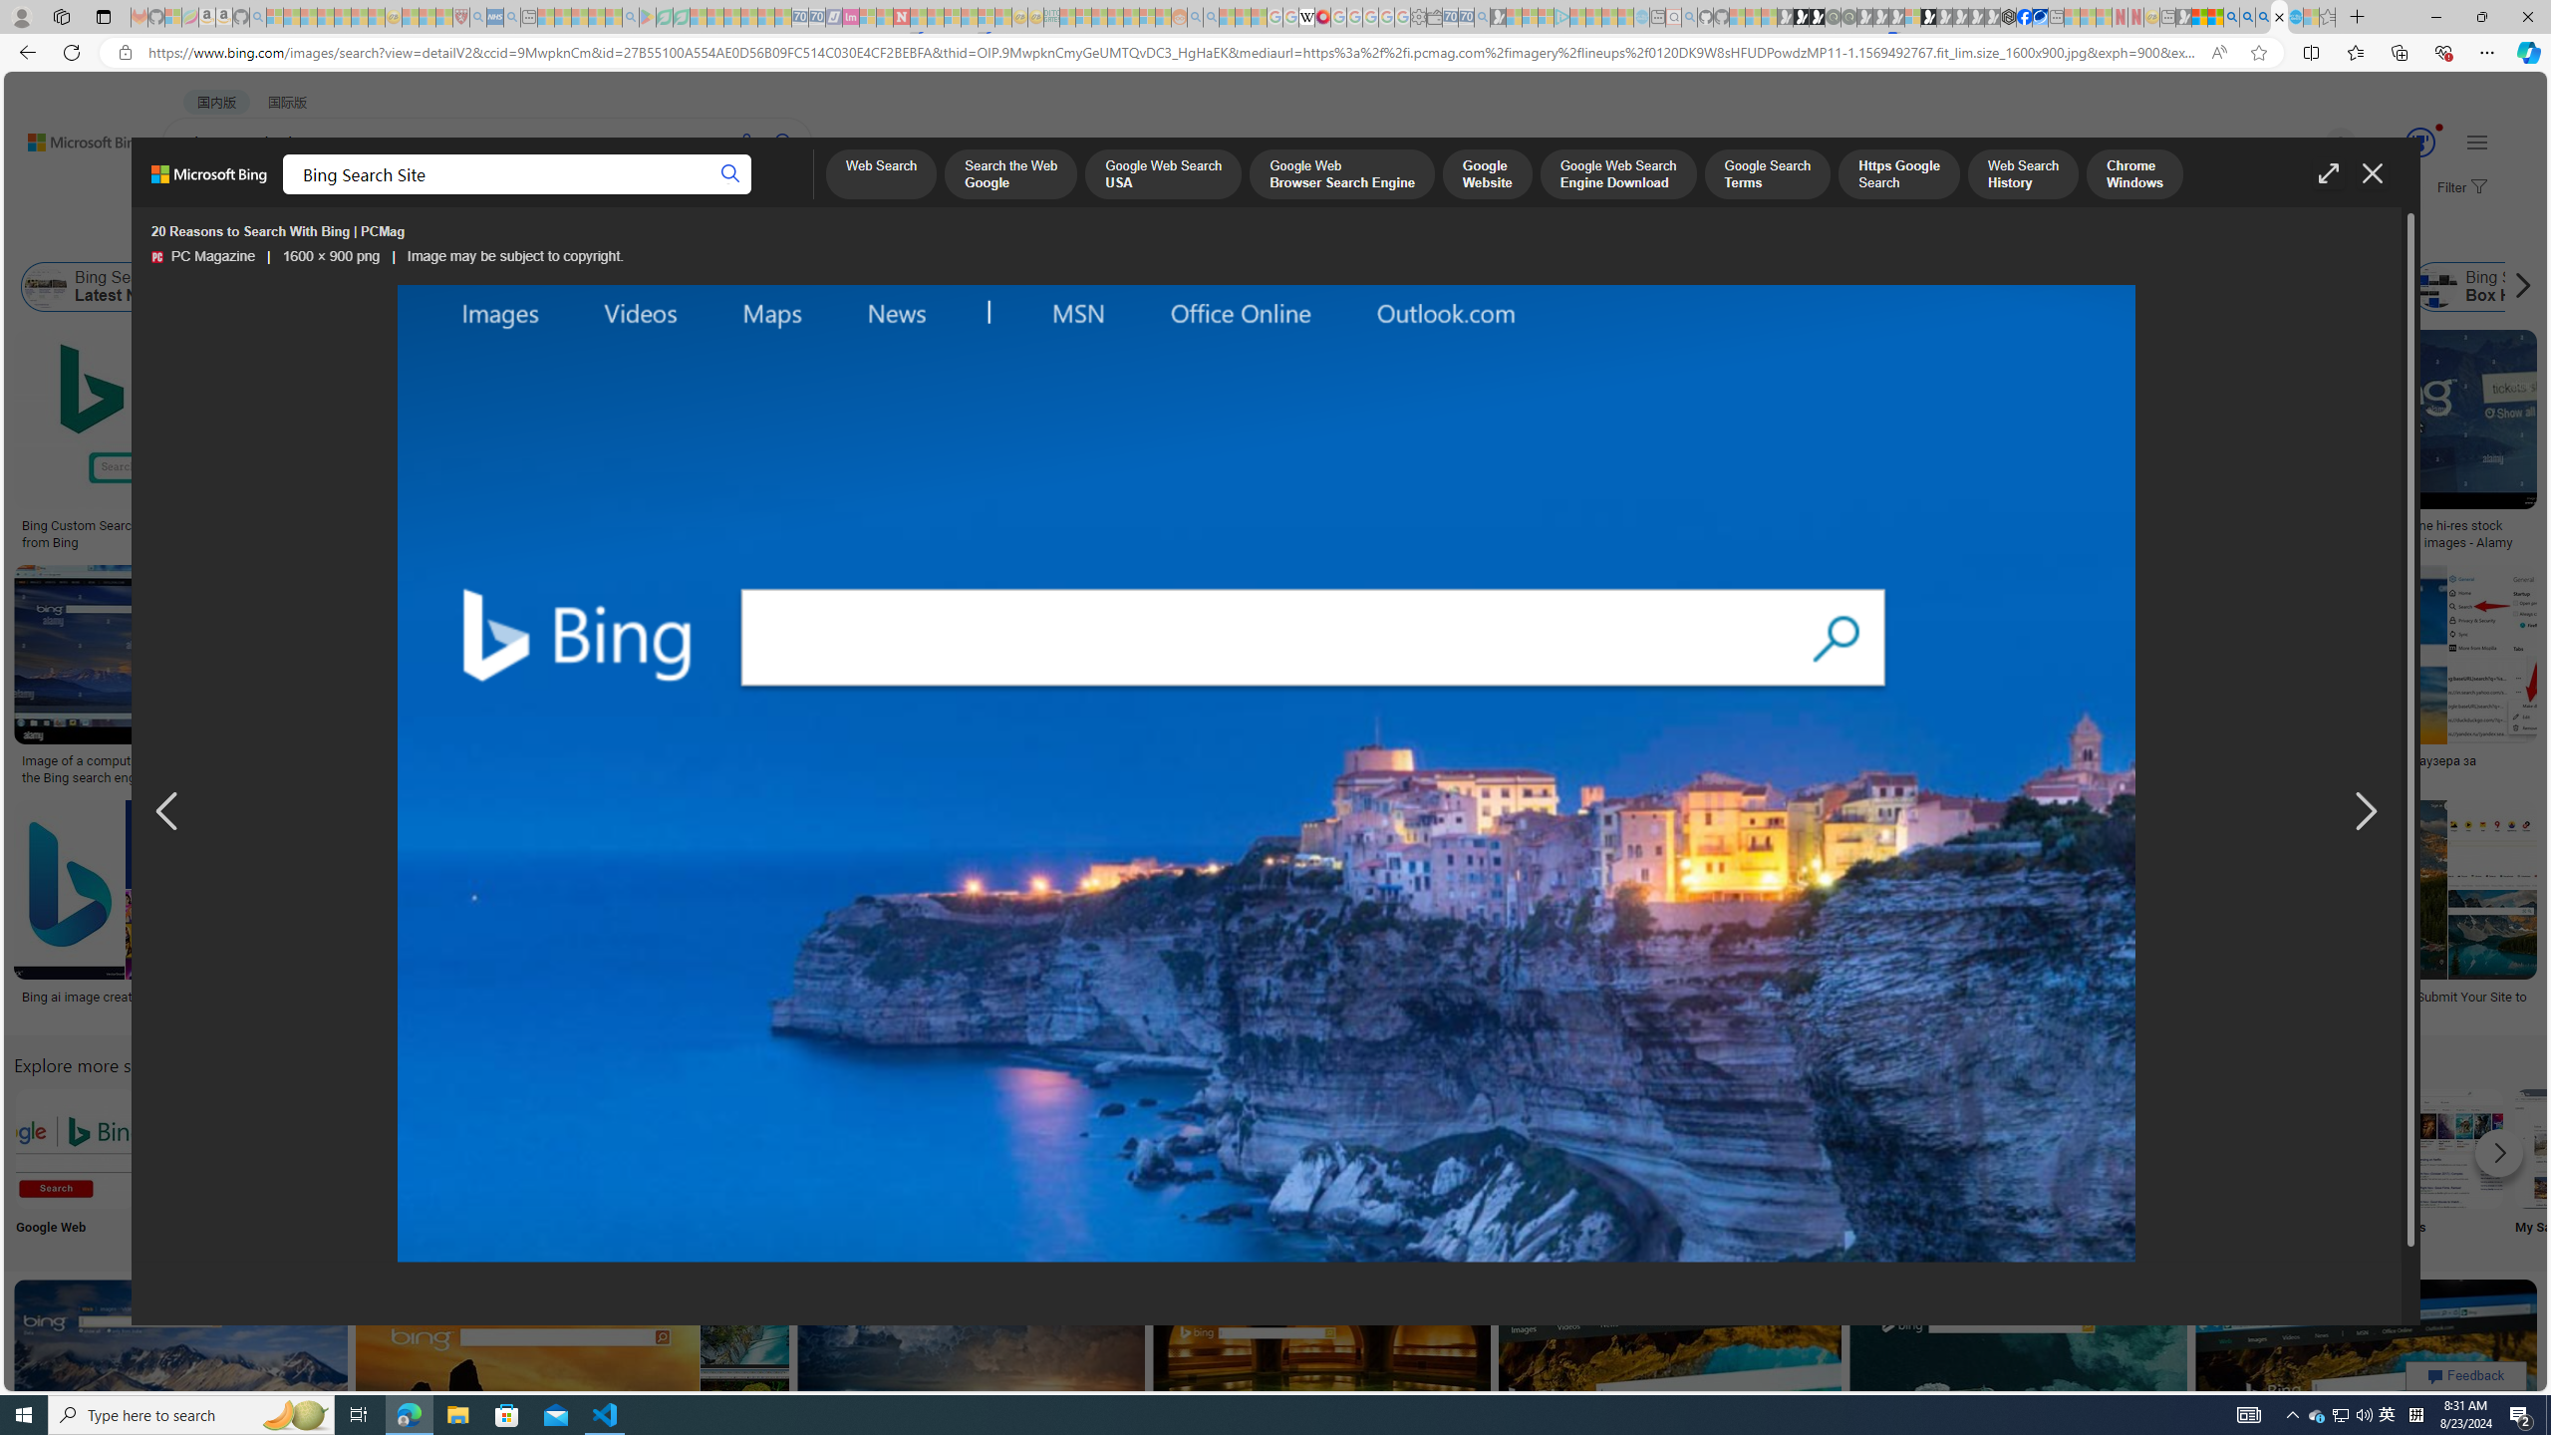 The height and width of the screenshot is (1435, 2551). I want to click on Bing - SEOLendSave, so click(494, 442).